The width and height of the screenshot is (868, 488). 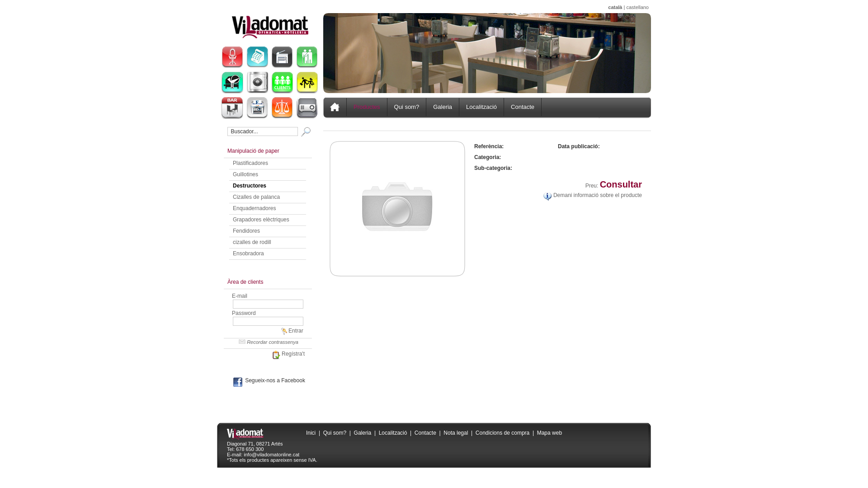 What do you see at coordinates (503, 433) in the screenshot?
I see `Condicions de compra` at bounding box center [503, 433].